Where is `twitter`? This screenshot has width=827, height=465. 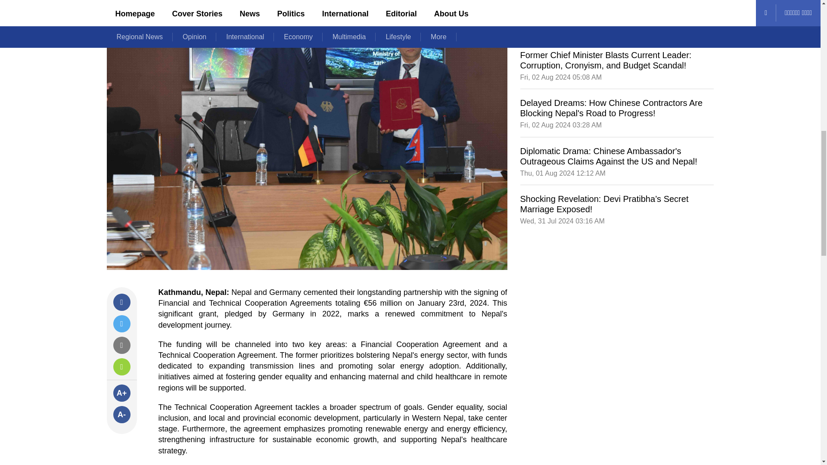
twitter is located at coordinates (121, 324).